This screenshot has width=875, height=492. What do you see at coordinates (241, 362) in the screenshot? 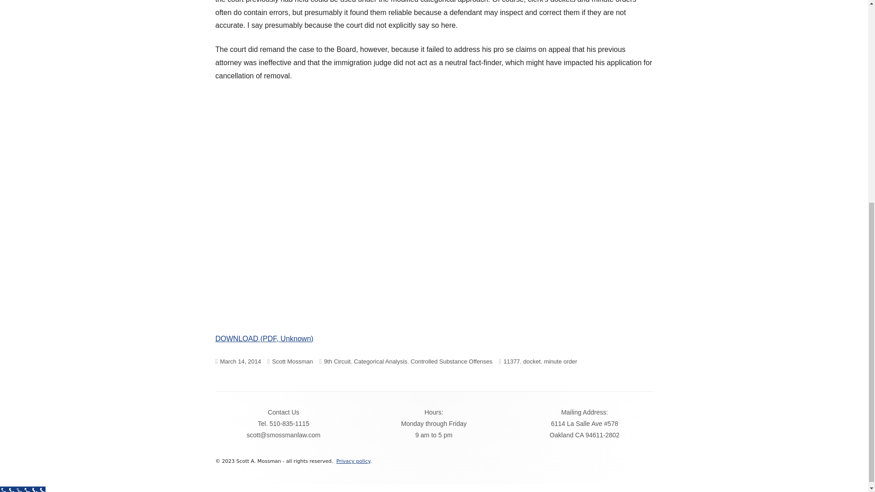
I see `March 14, 2014` at bounding box center [241, 362].